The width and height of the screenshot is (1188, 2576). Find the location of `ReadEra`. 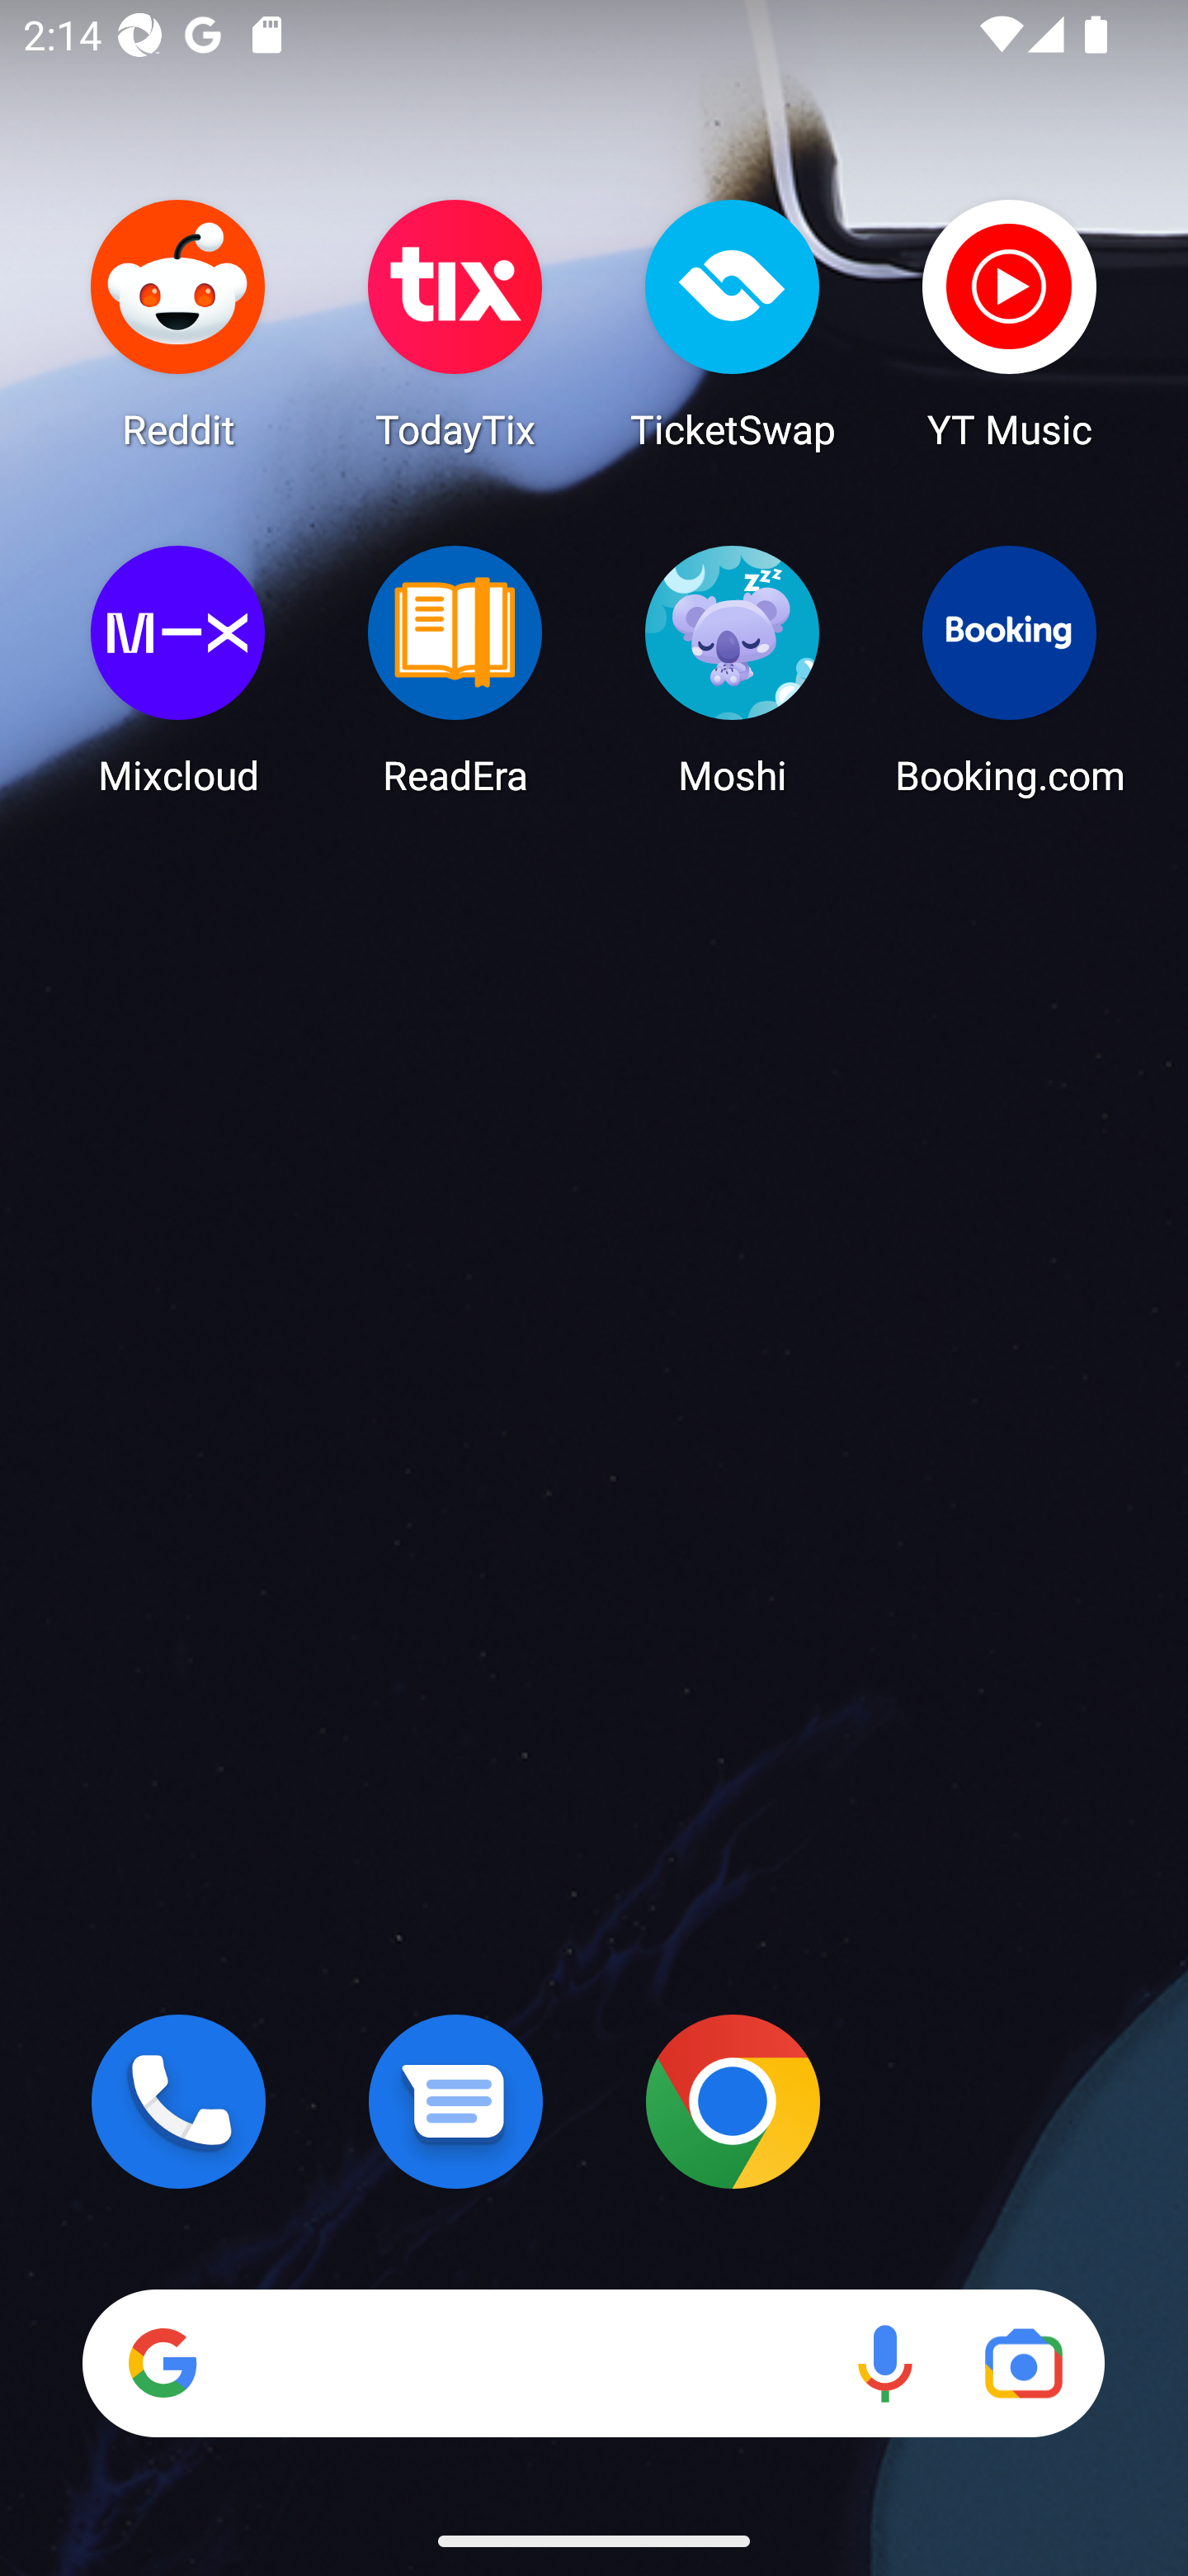

ReadEra is located at coordinates (455, 670).